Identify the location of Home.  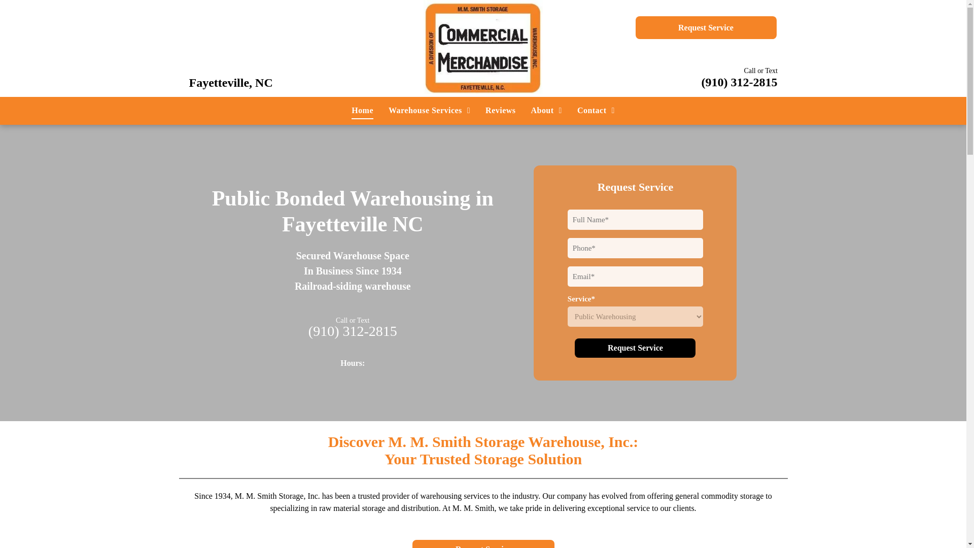
(362, 111).